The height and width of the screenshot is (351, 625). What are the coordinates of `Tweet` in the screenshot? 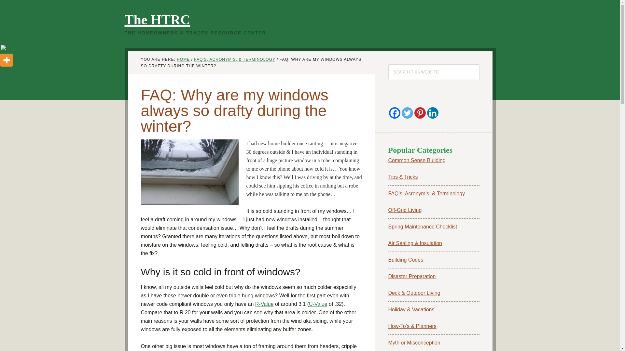 It's located at (7, 40).